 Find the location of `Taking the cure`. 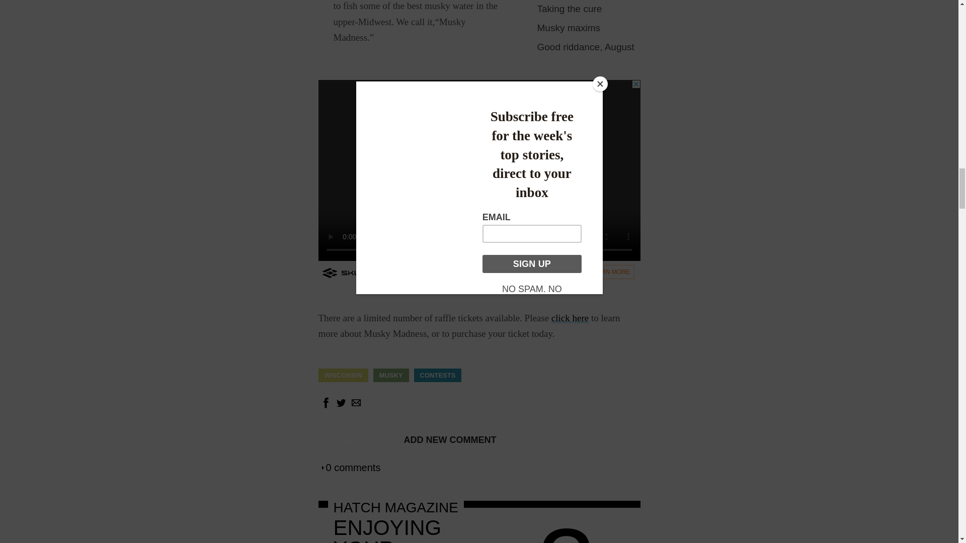

Taking the cure is located at coordinates (570, 9).